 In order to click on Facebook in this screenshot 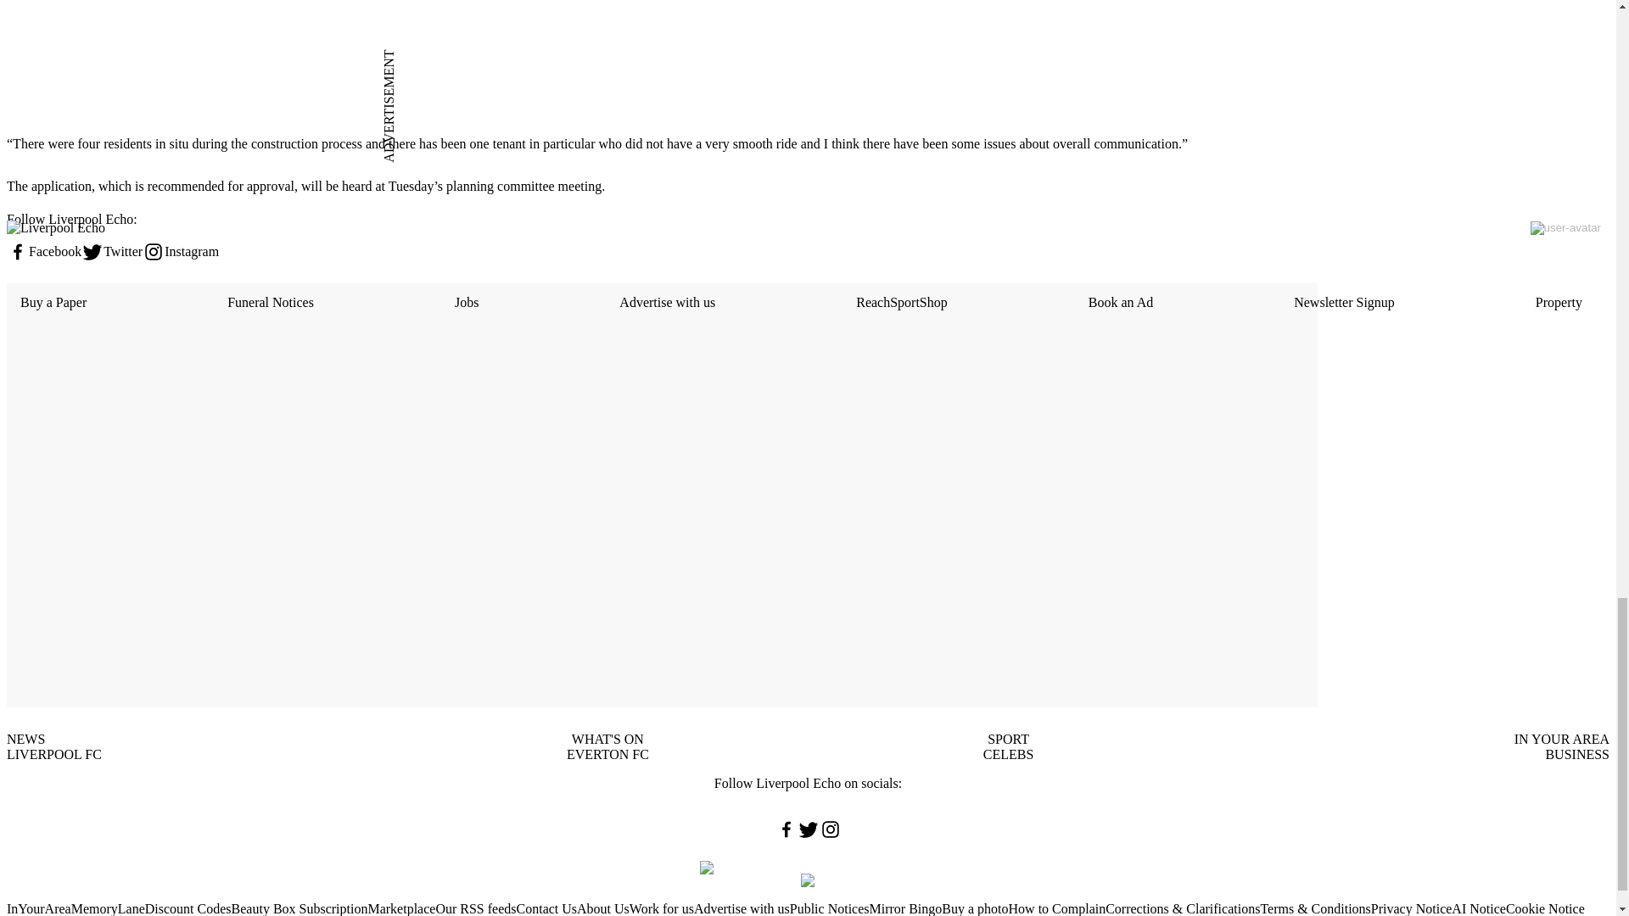, I will do `click(44, 251)`.